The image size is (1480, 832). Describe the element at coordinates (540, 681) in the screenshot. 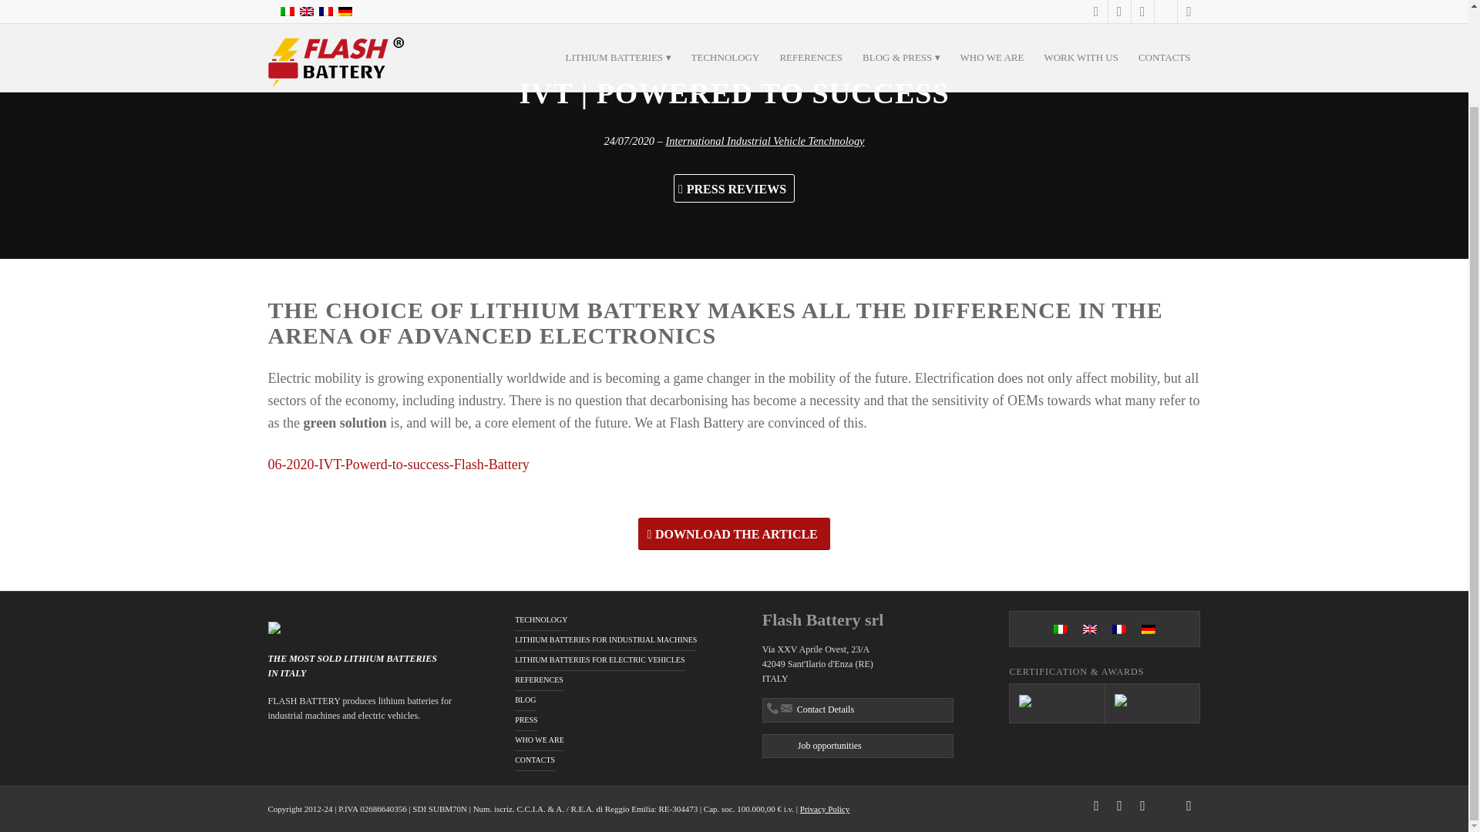

I see `REFERENCES` at that location.